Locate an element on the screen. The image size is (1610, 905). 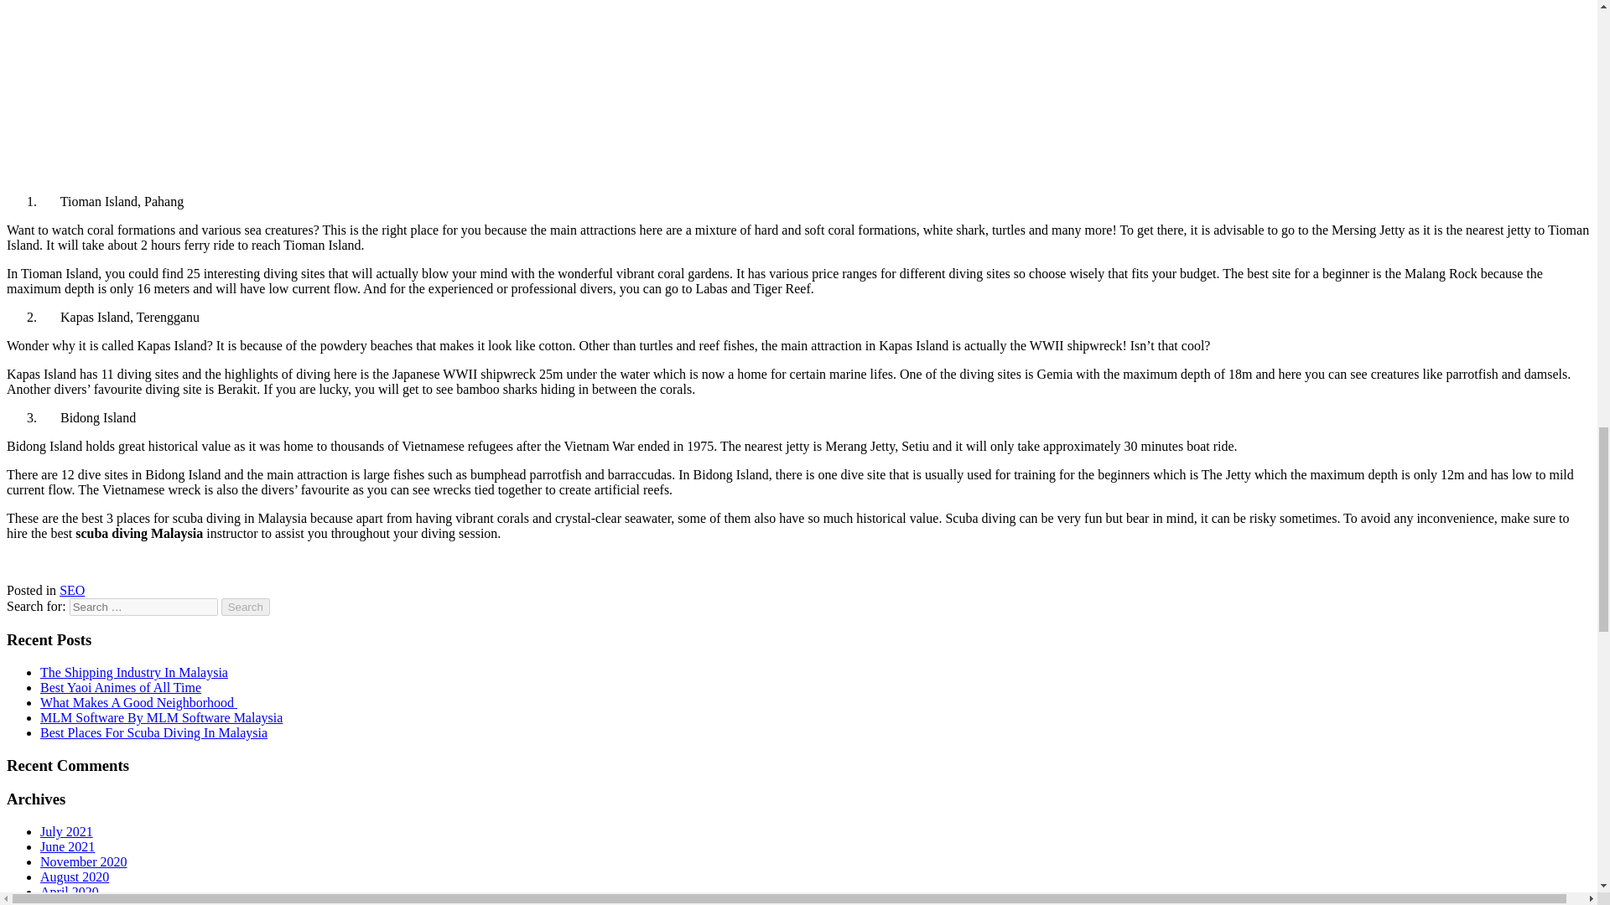
Search is located at coordinates (246, 607).